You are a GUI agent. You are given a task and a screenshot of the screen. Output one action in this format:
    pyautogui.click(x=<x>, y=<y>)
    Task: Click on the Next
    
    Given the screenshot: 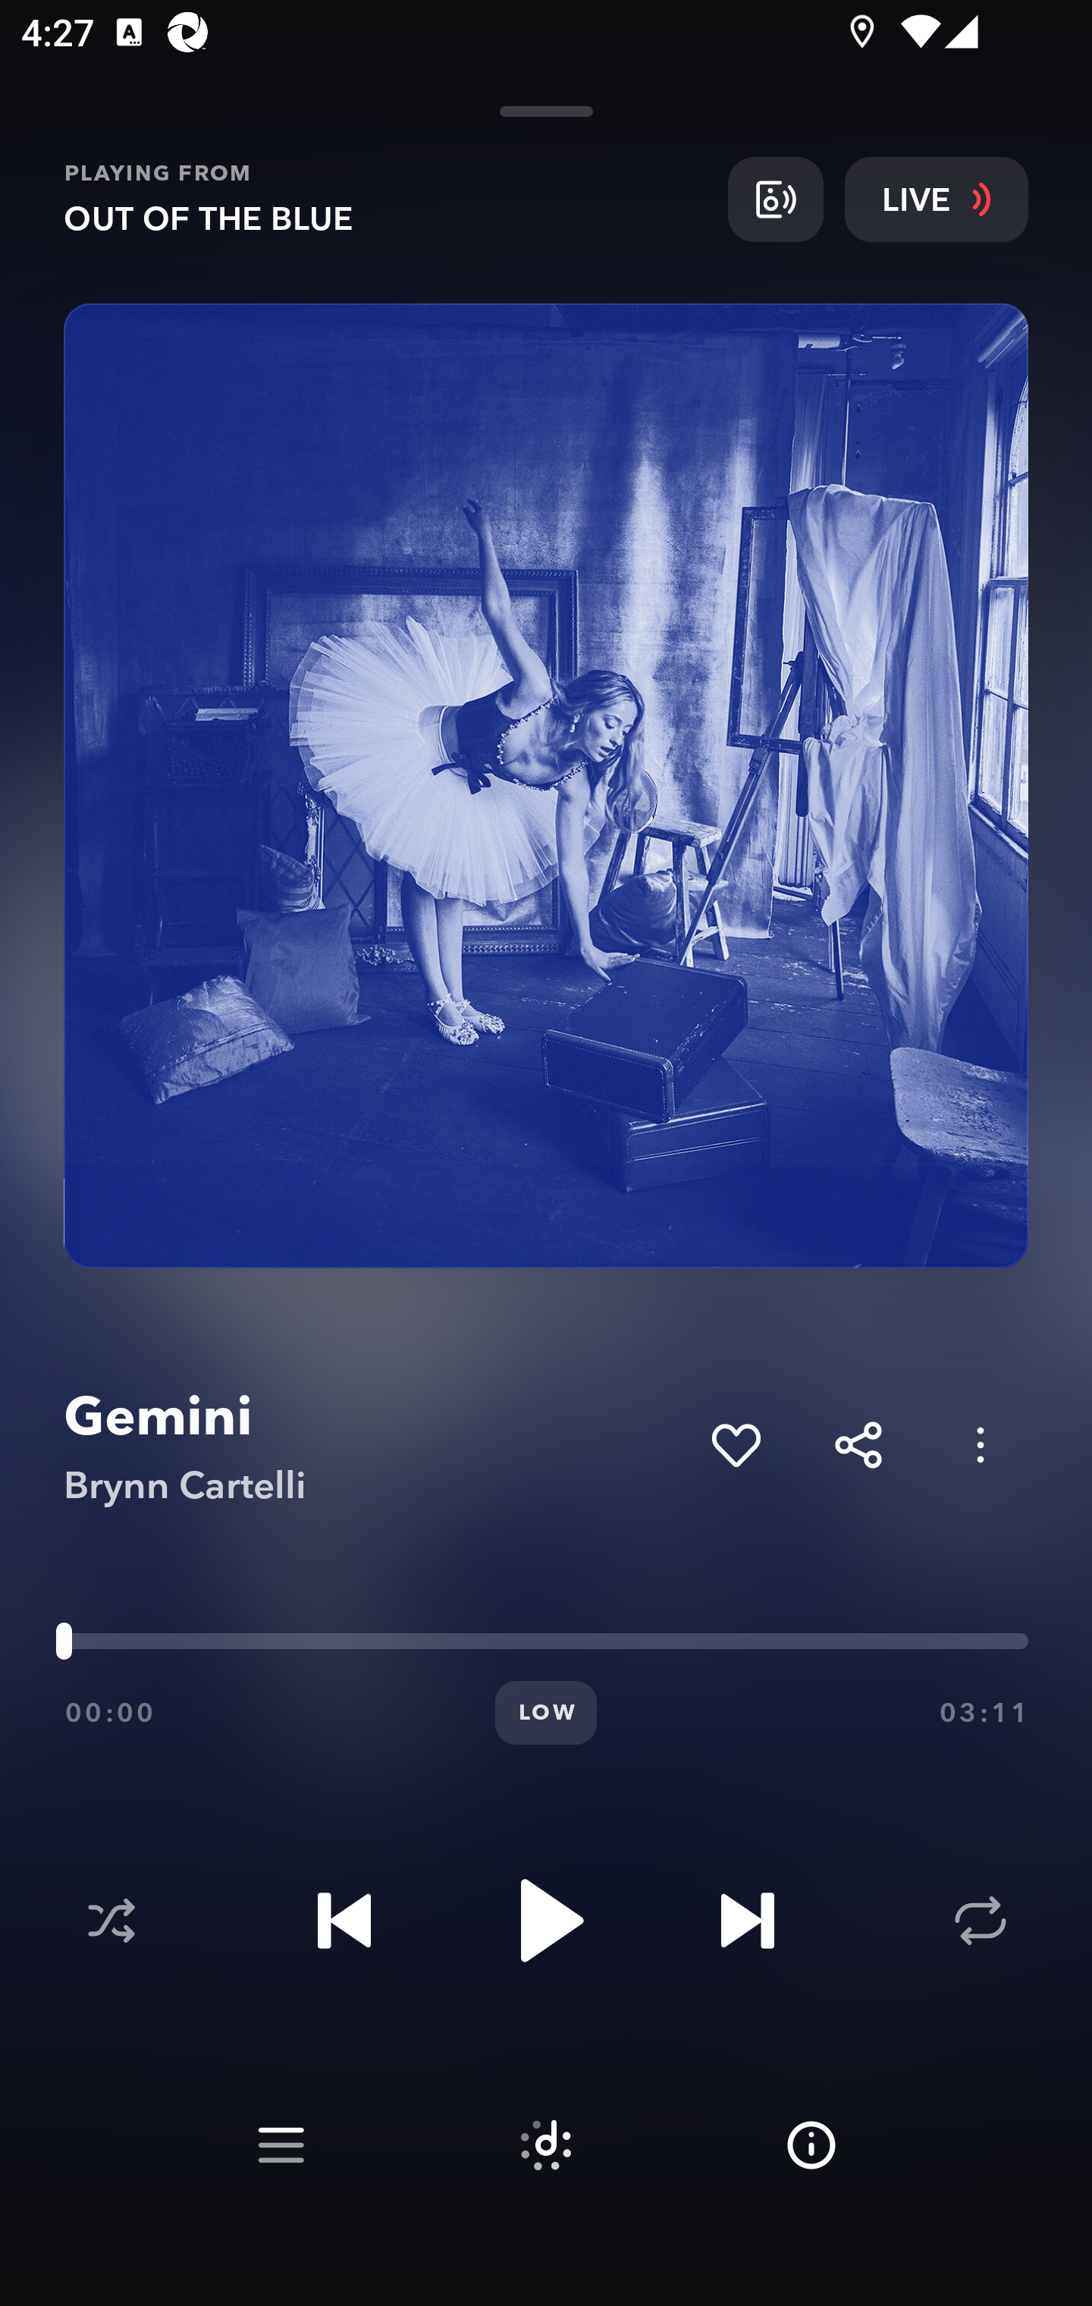 What is the action you would take?
    pyautogui.click(x=747, y=1921)
    